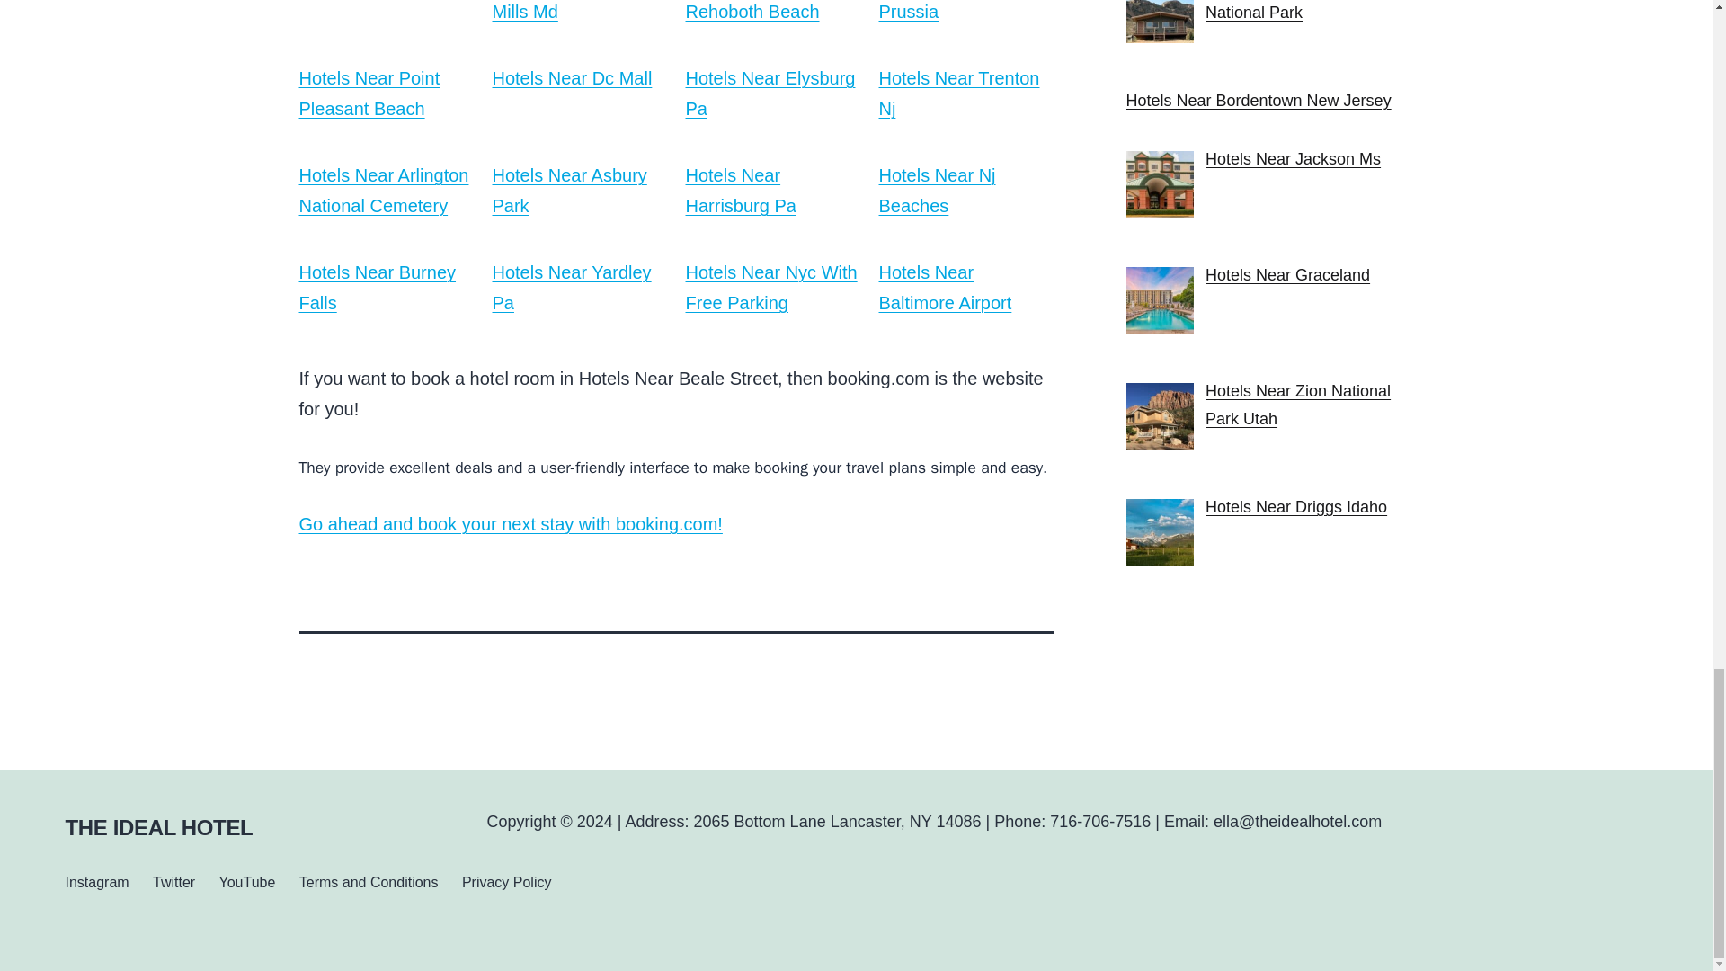 This screenshot has height=971, width=1726. Describe the element at coordinates (510, 524) in the screenshot. I see `Go ahead and book your next stay with booking.com!` at that location.